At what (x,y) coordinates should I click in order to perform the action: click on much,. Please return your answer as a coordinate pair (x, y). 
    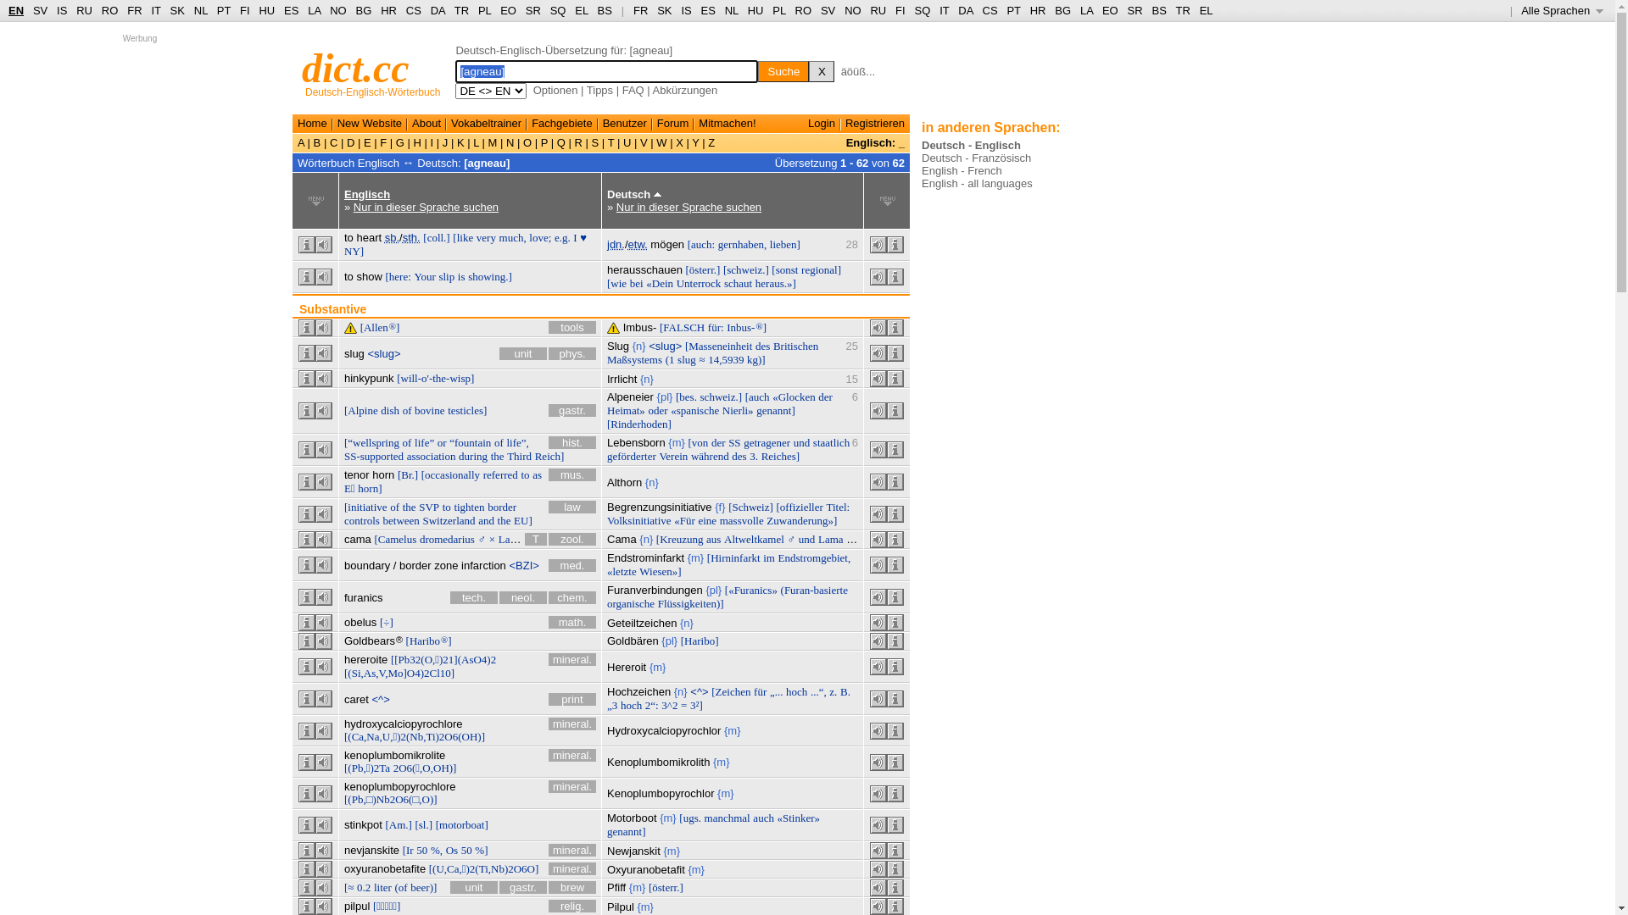
    Looking at the image, I should click on (513, 237).